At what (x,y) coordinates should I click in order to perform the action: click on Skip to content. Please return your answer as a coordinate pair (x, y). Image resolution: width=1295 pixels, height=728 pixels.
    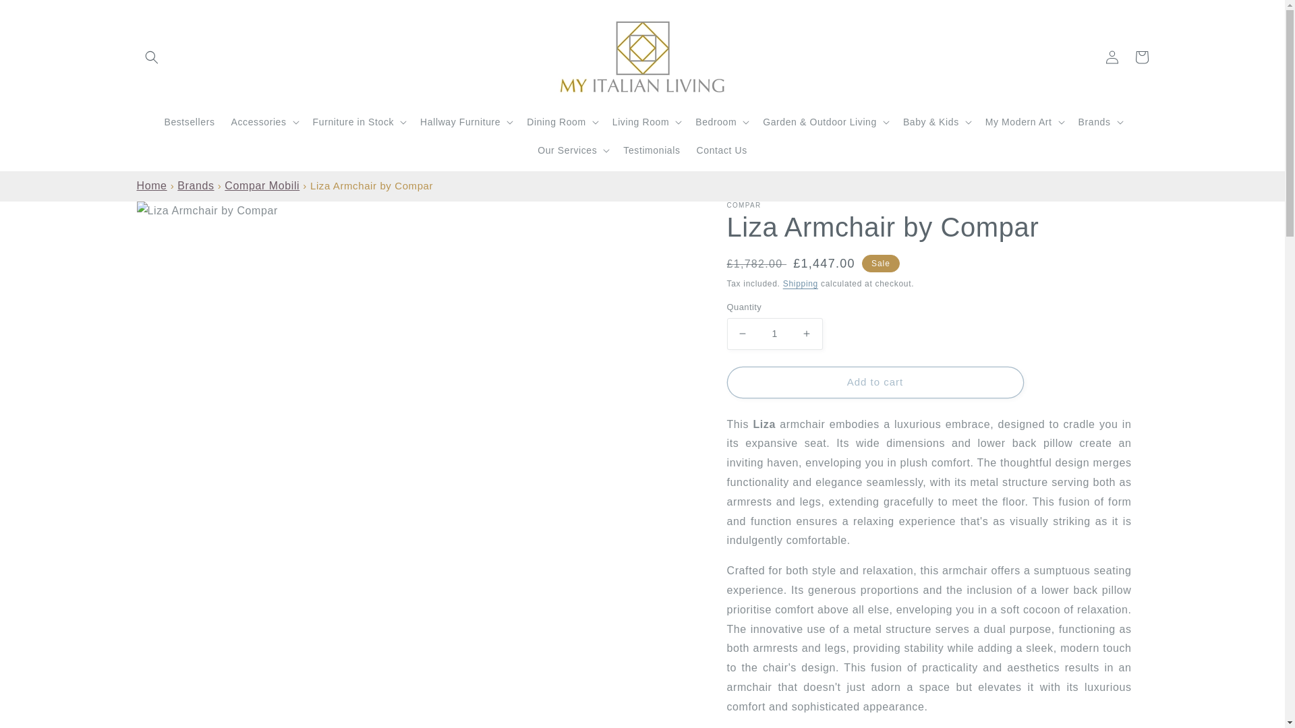
    Looking at the image, I should click on (40, 16).